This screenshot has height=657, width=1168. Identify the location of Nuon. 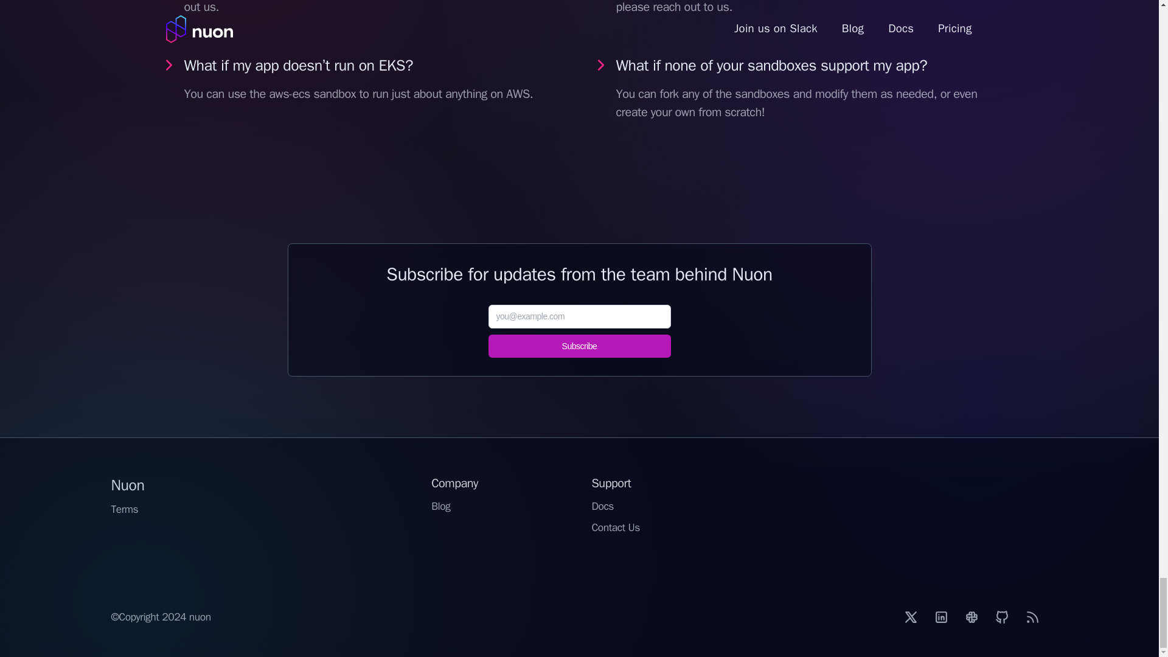
(127, 485).